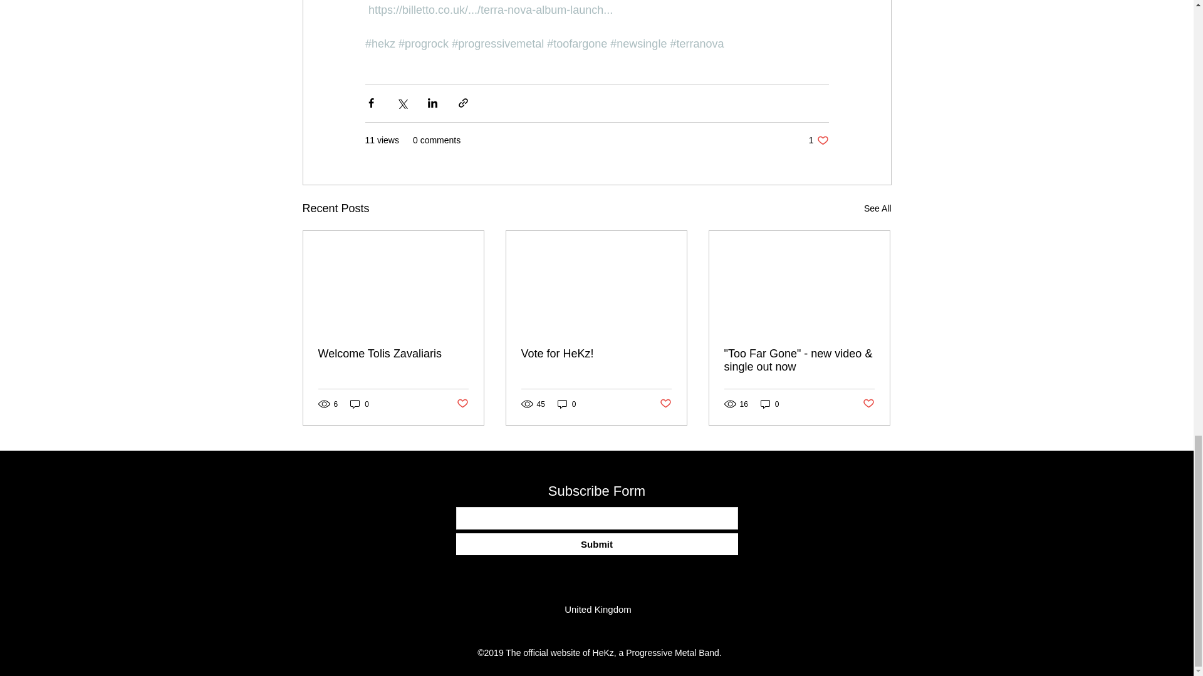 This screenshot has height=676, width=1203. Describe the element at coordinates (877, 208) in the screenshot. I see `See All` at that location.